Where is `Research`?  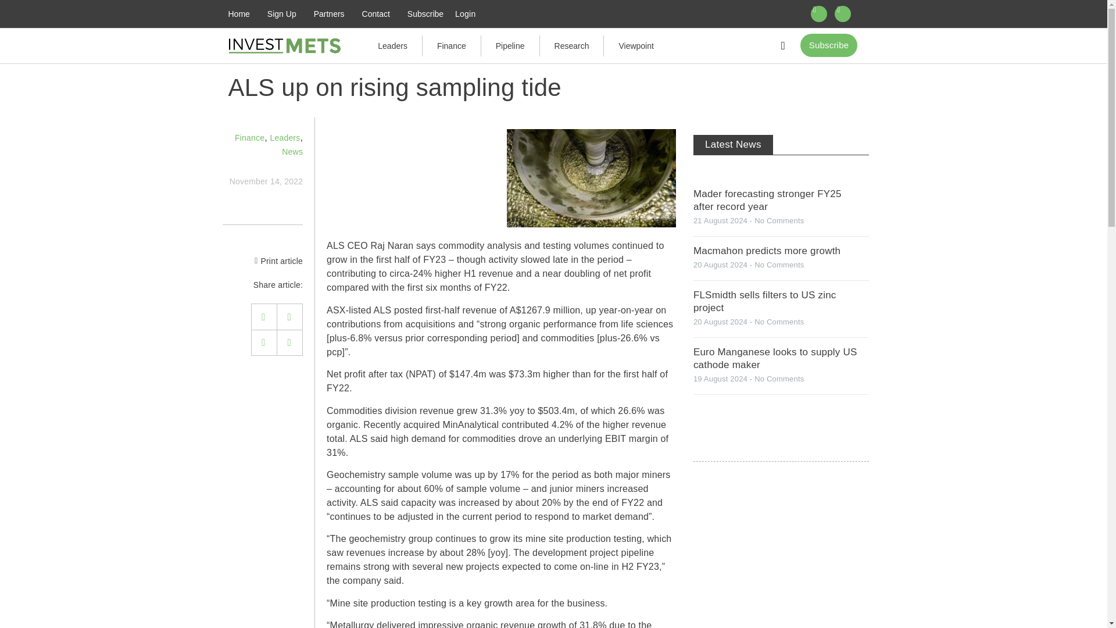 Research is located at coordinates (572, 45).